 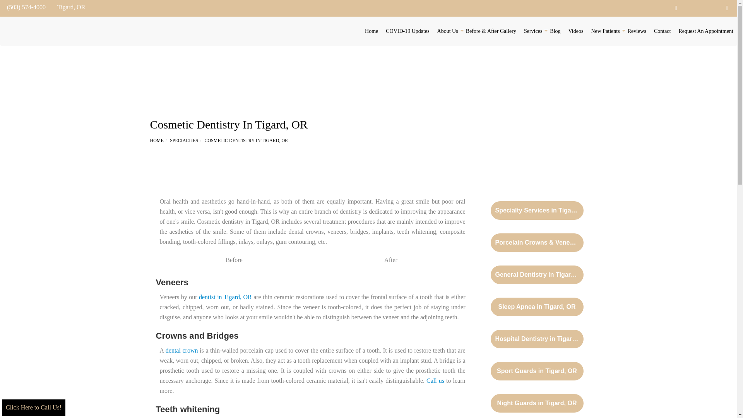 What do you see at coordinates (69, 7) in the screenshot?
I see `Tigard, OR` at bounding box center [69, 7].